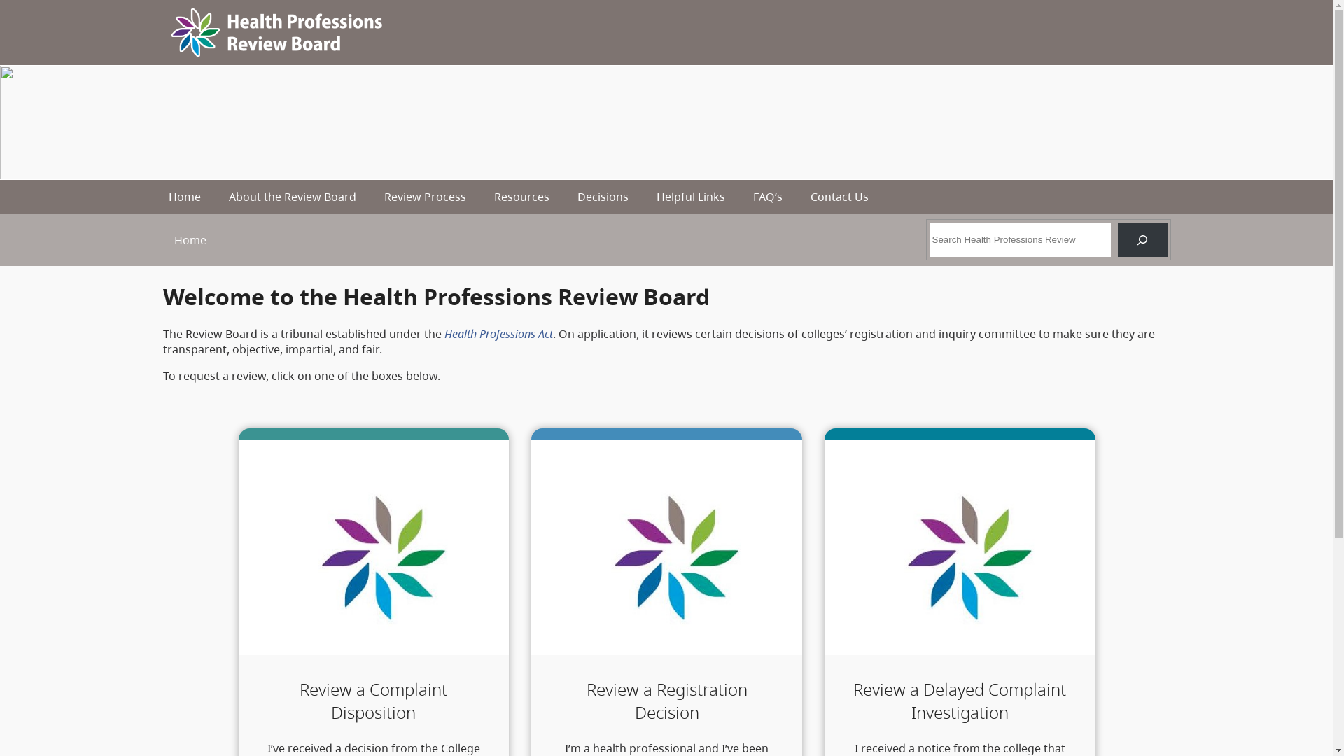 The width and height of the screenshot is (1344, 756). What do you see at coordinates (603, 197) in the screenshot?
I see `Decisions` at bounding box center [603, 197].